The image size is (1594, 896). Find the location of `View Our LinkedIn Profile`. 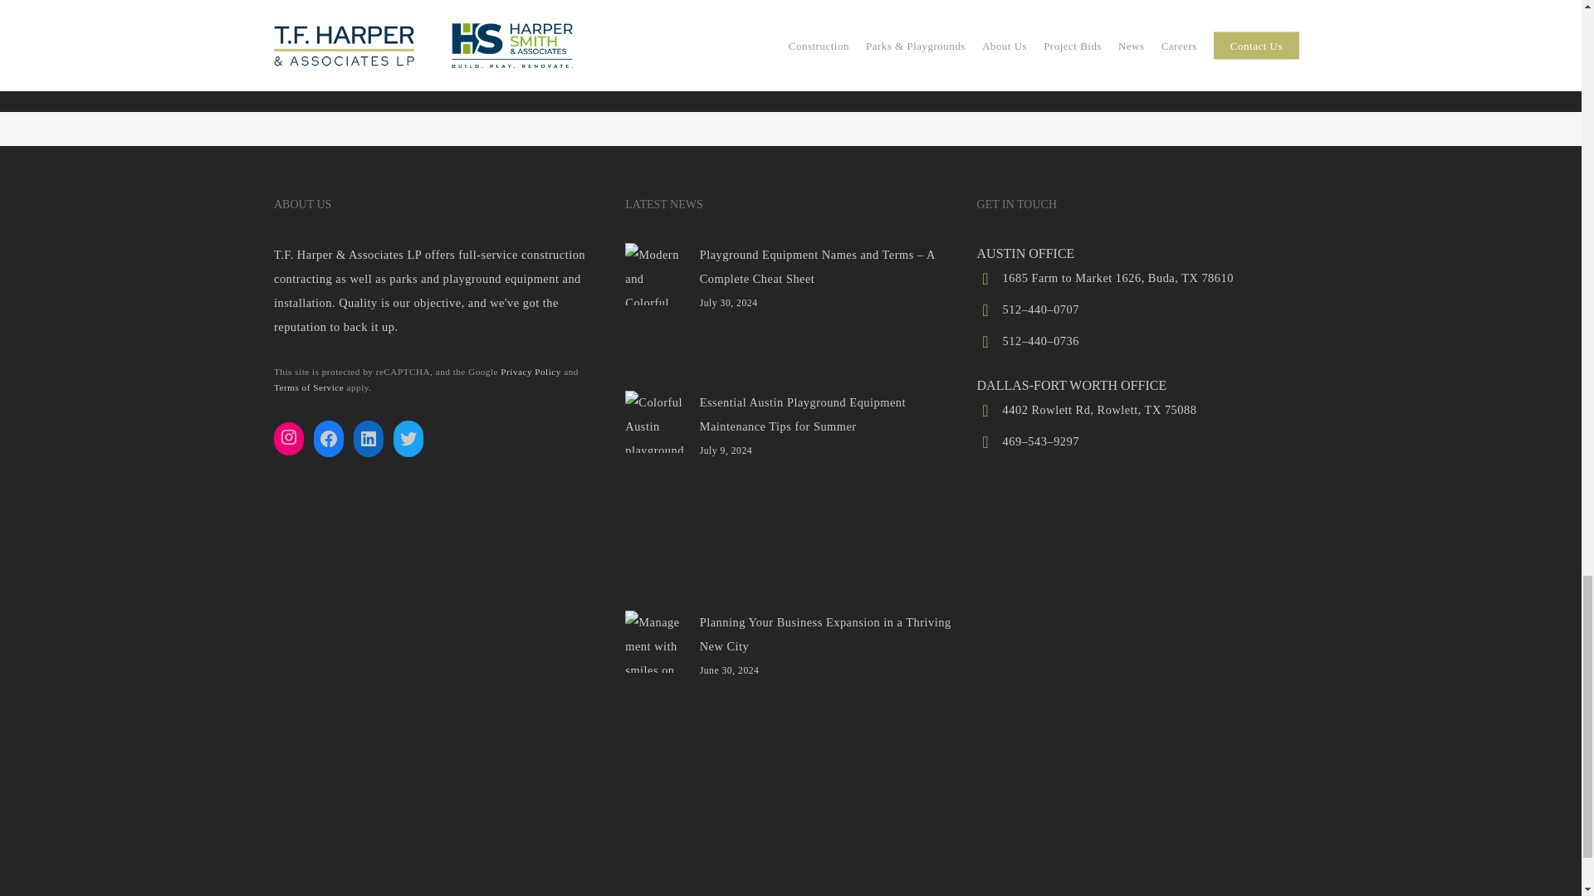

View Our LinkedIn Profile is located at coordinates (369, 438).